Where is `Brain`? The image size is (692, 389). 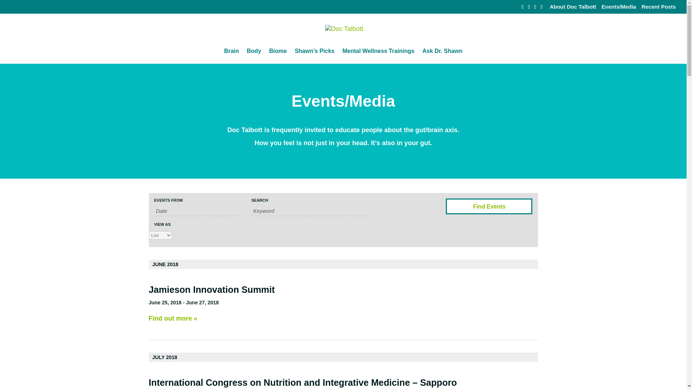 Brain is located at coordinates (231, 54).